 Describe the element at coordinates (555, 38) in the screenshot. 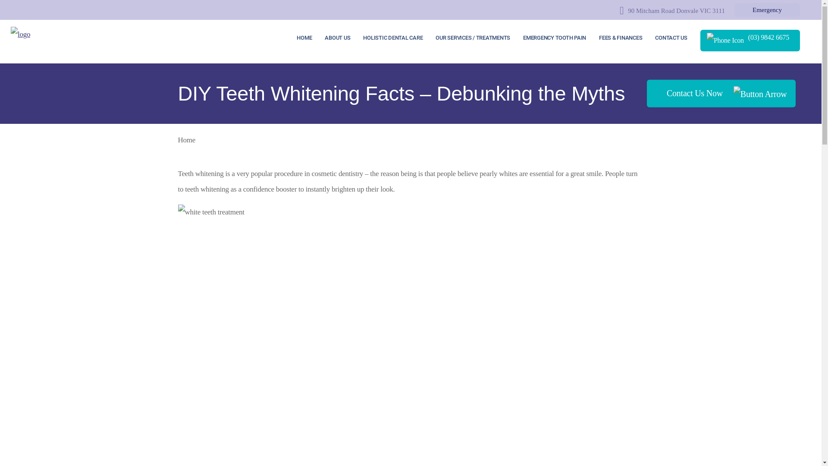

I see `EMERGENCY TOOTH PAIN` at that location.